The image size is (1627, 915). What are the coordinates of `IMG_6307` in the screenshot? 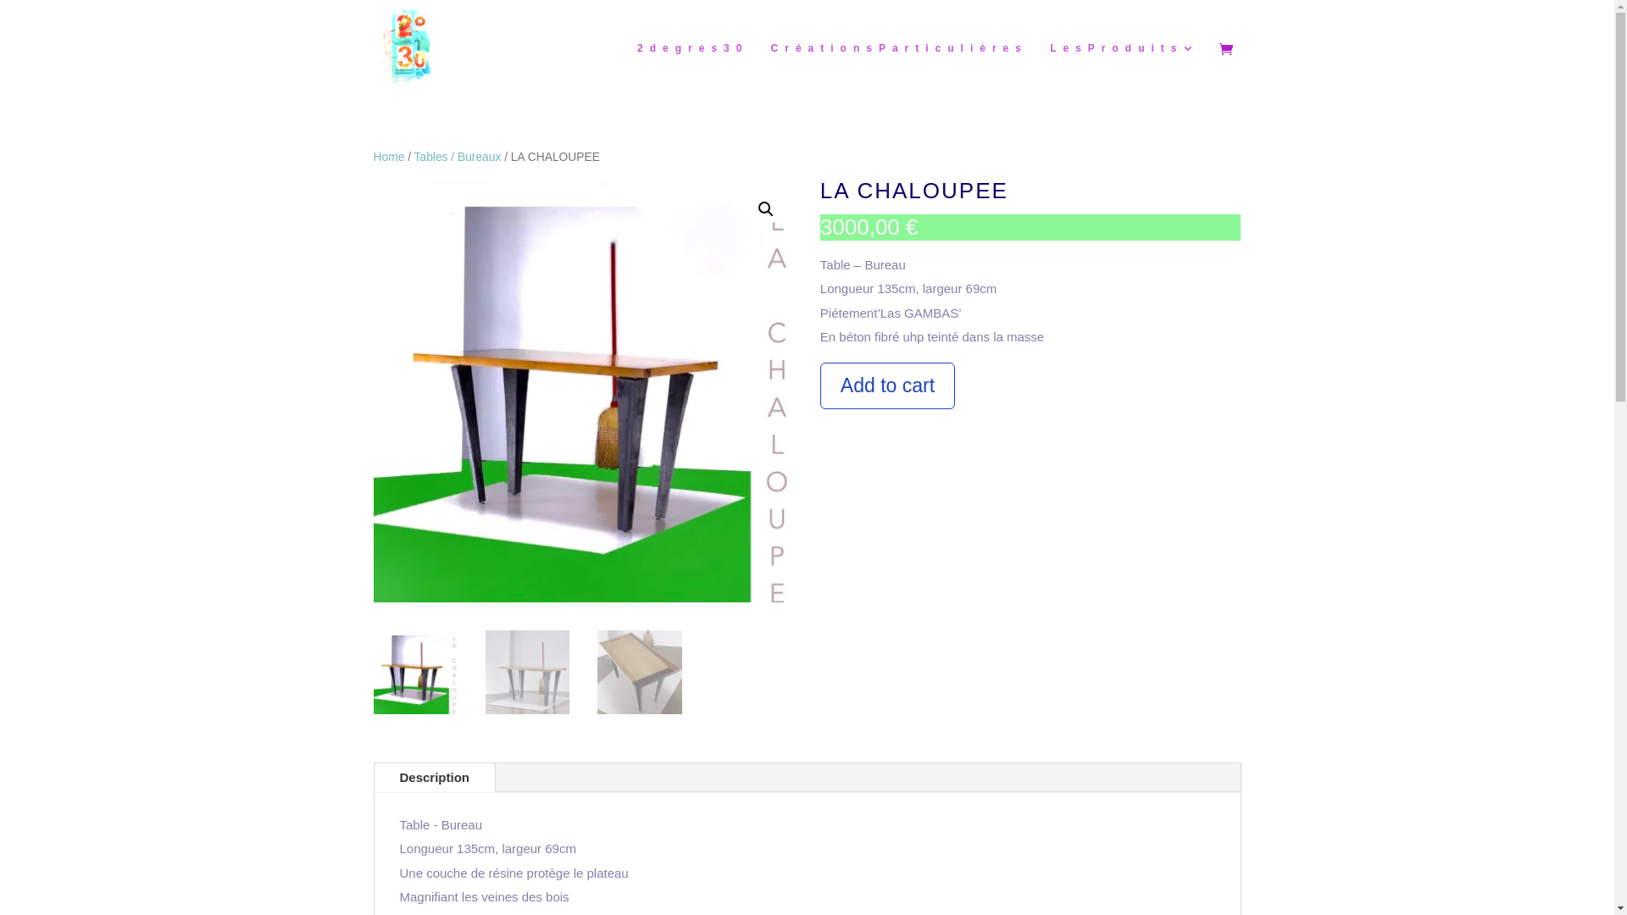 It's located at (583, 391).